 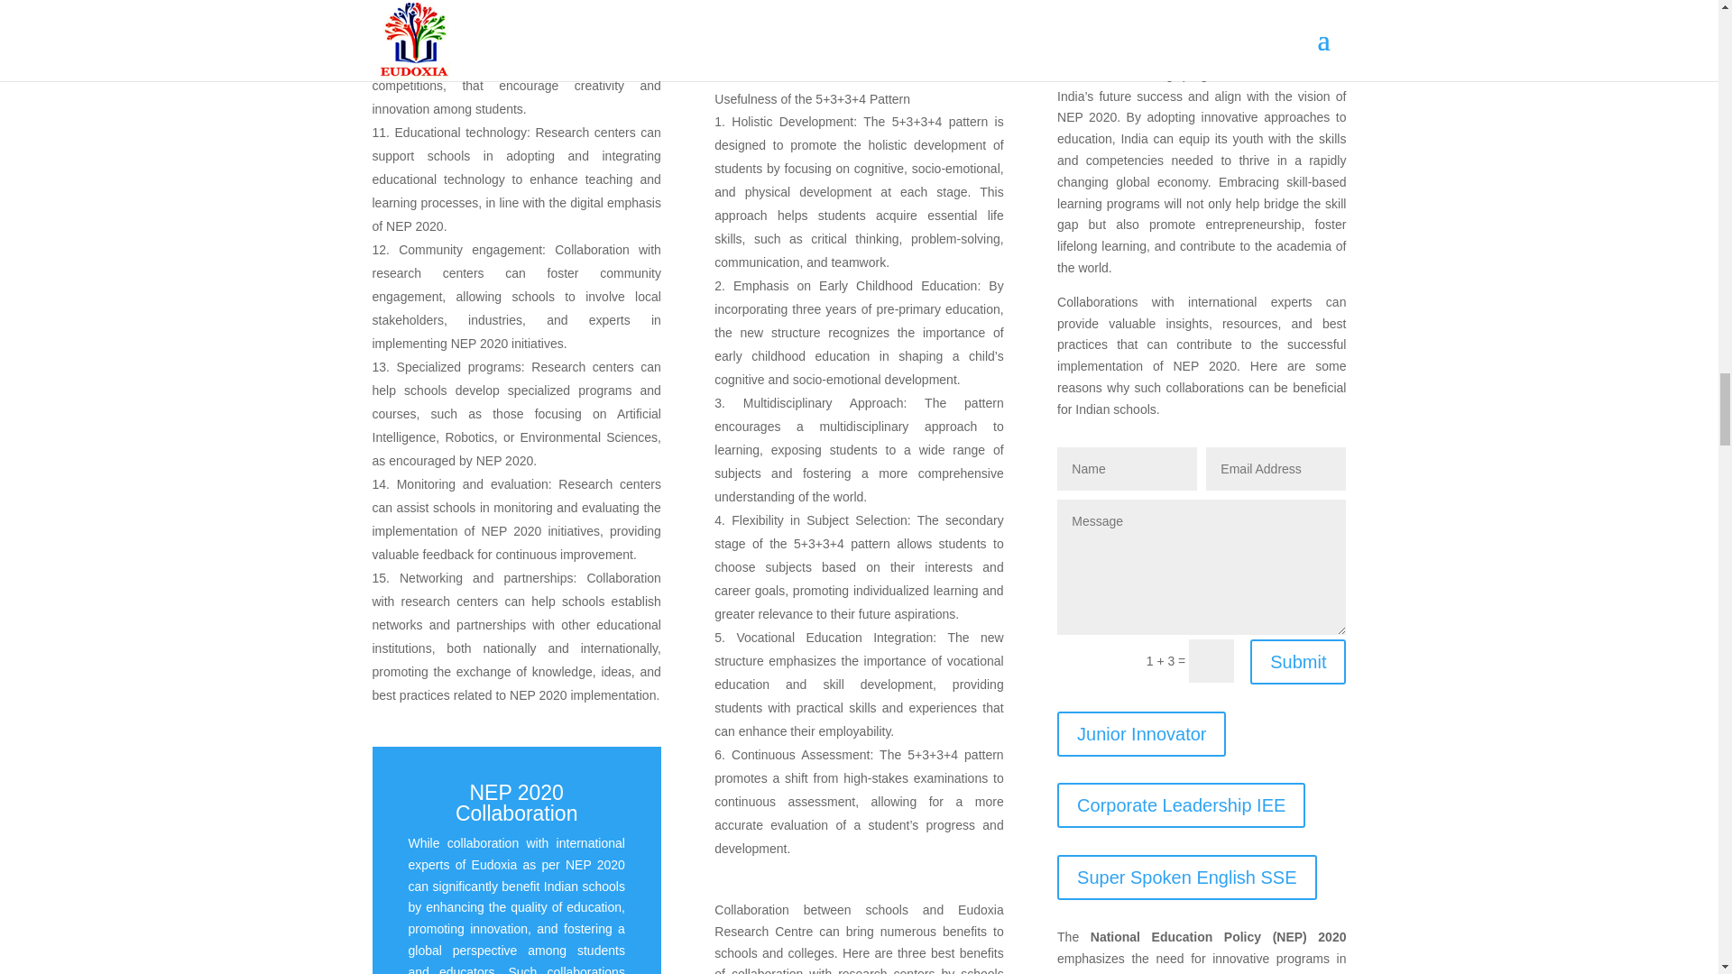 What do you see at coordinates (1186, 877) in the screenshot?
I see `Super Spoken English SSE` at bounding box center [1186, 877].